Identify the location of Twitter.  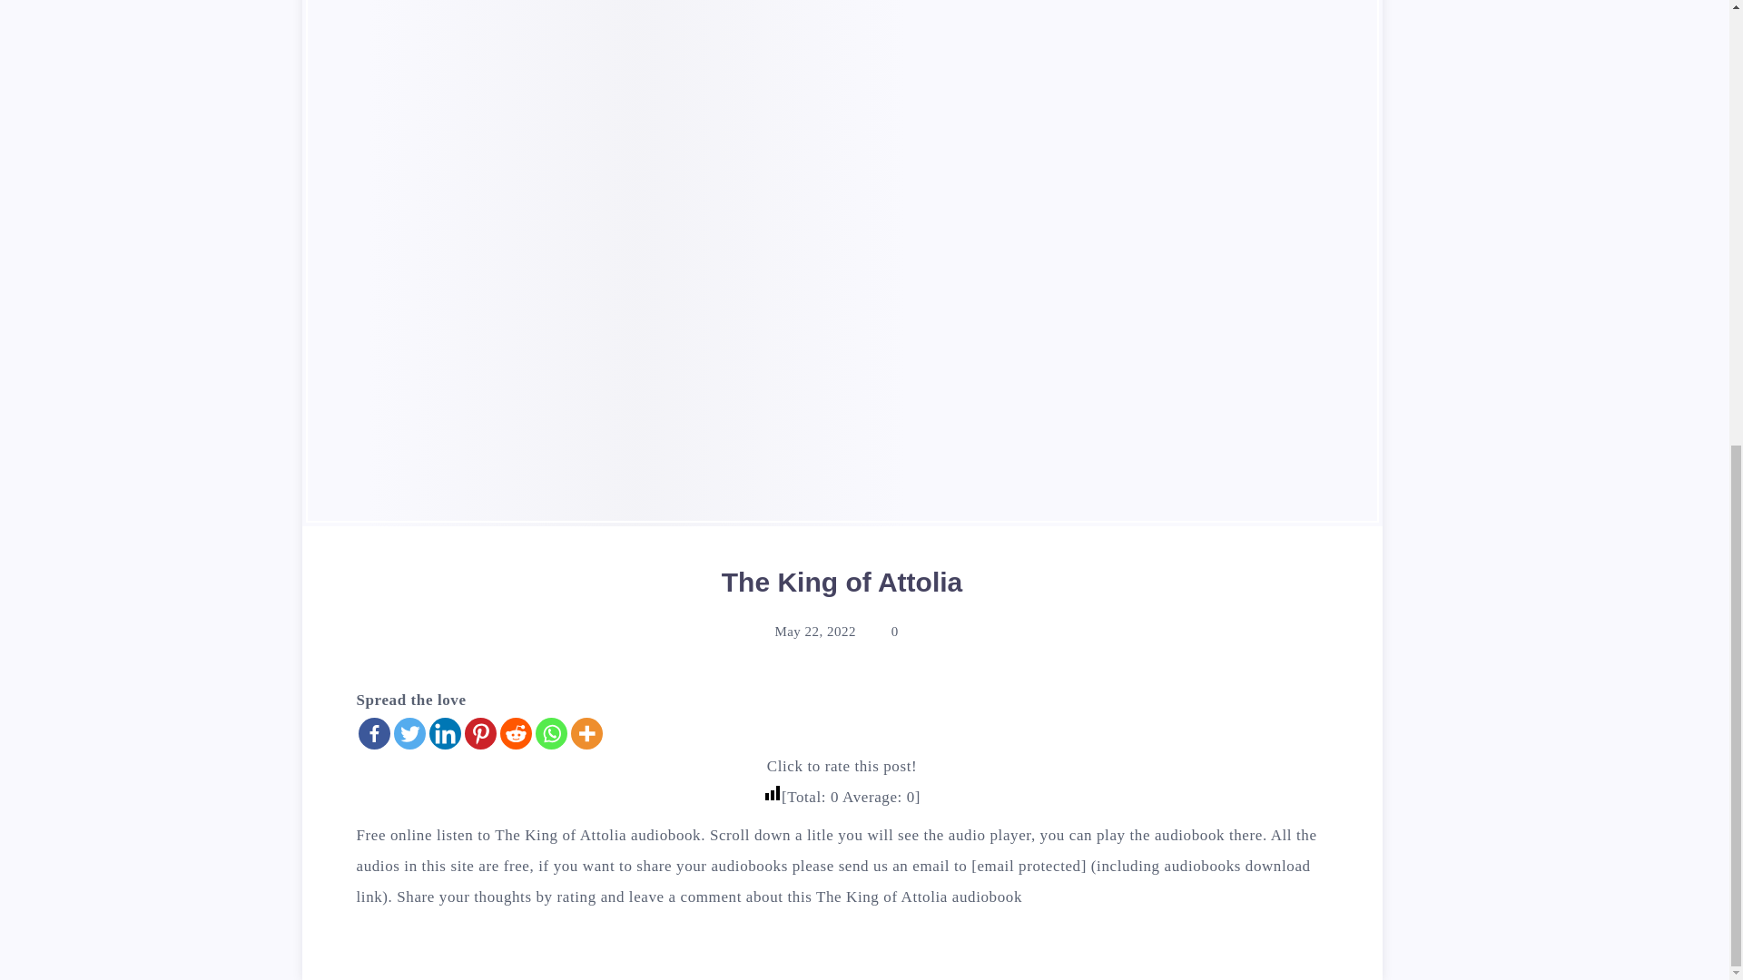
(409, 733).